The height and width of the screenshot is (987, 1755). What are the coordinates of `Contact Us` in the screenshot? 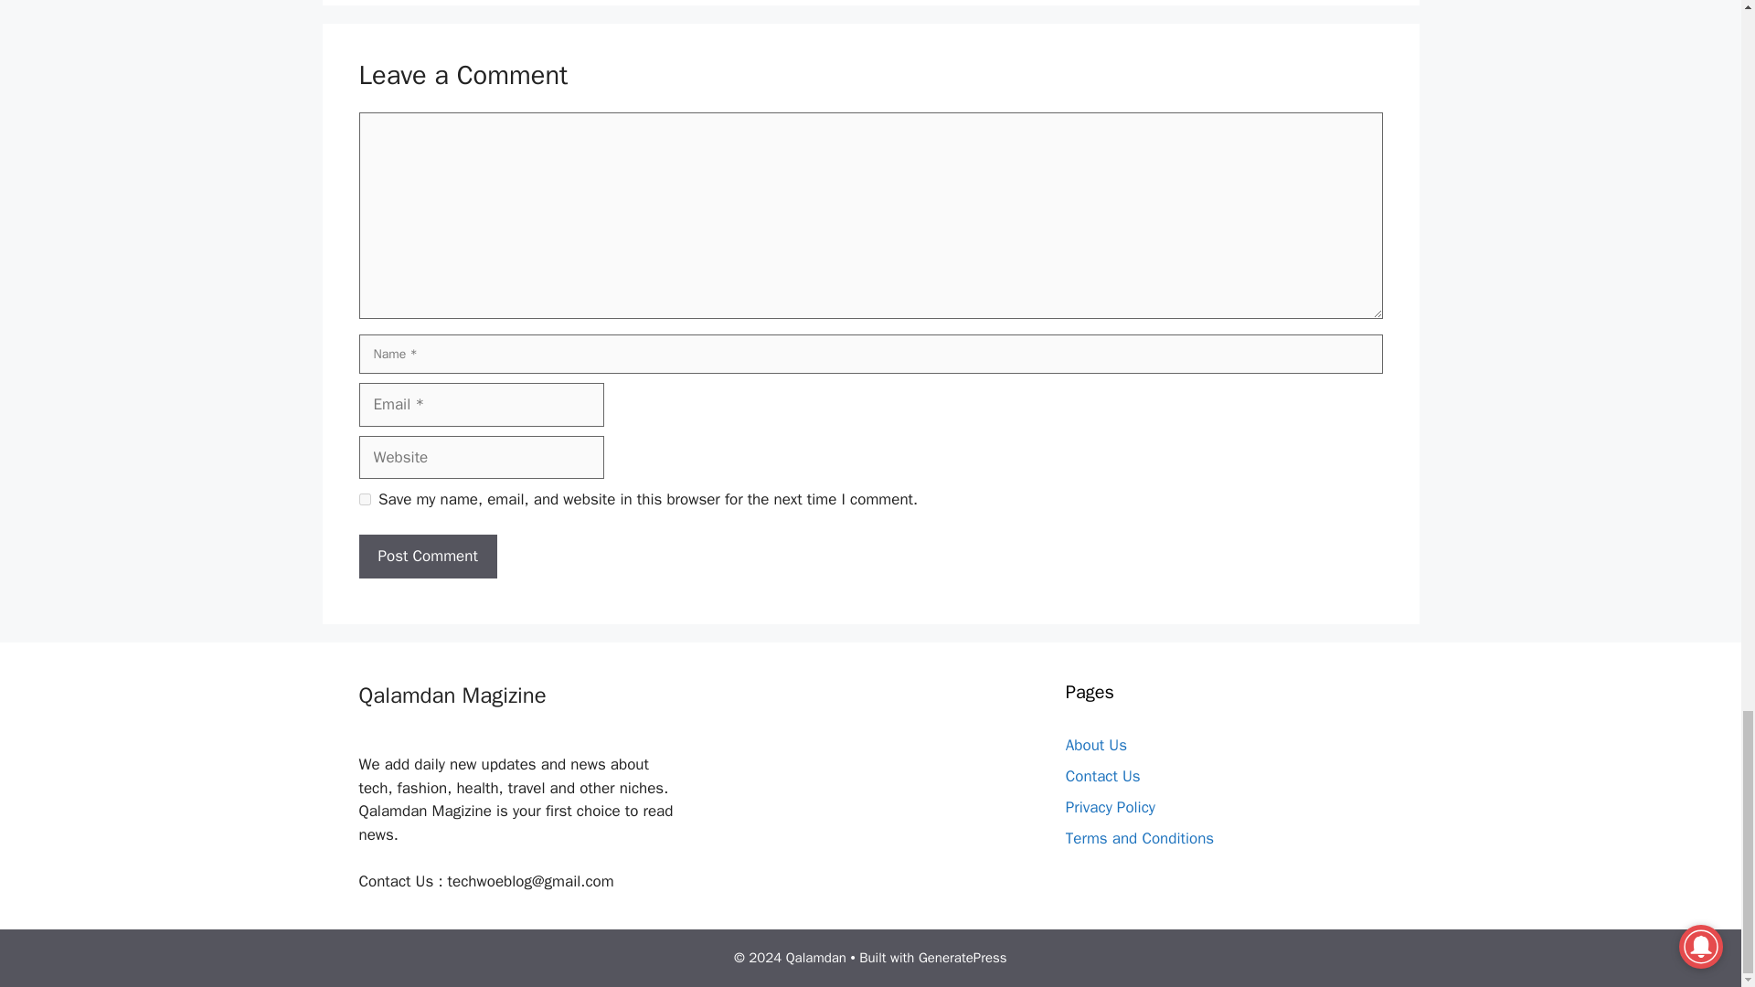 It's located at (1102, 776).